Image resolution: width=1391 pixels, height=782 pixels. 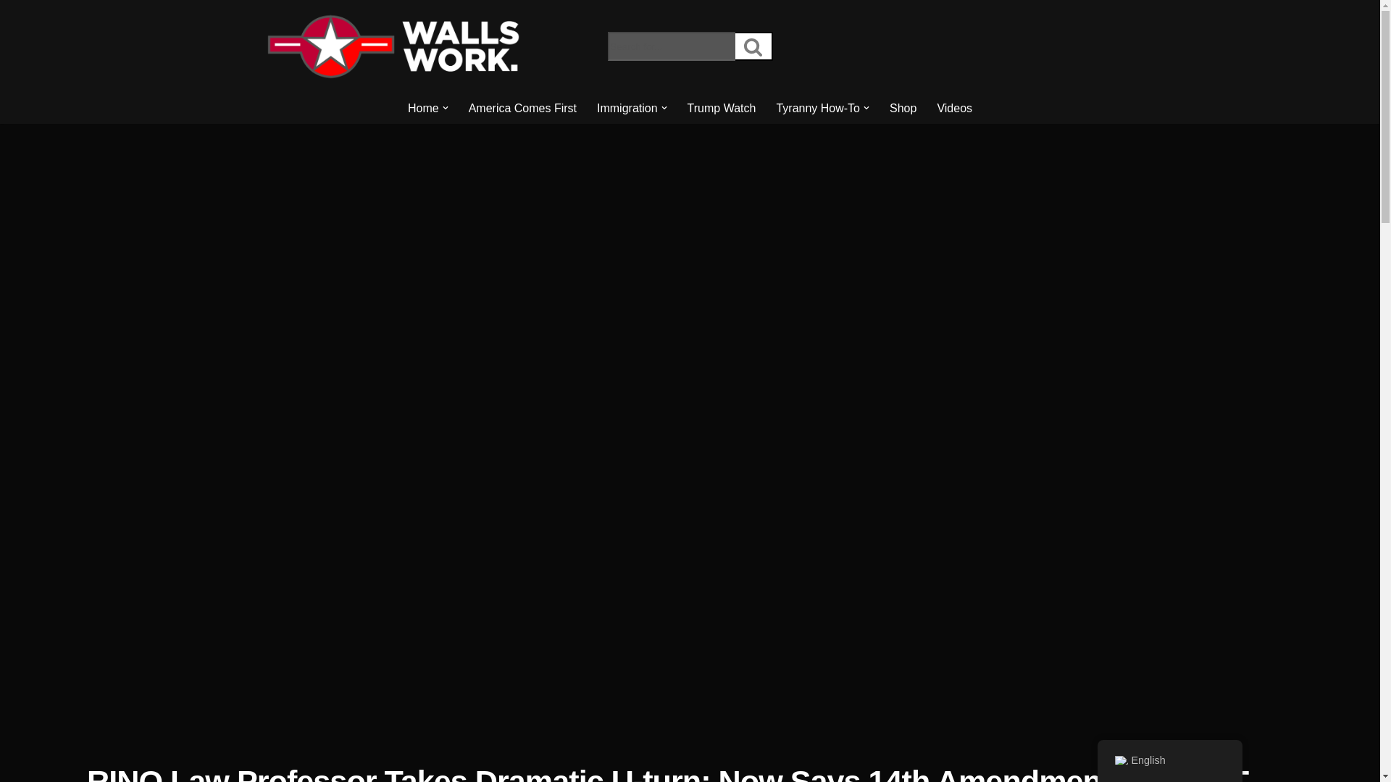 What do you see at coordinates (1120, 760) in the screenshot?
I see `English` at bounding box center [1120, 760].